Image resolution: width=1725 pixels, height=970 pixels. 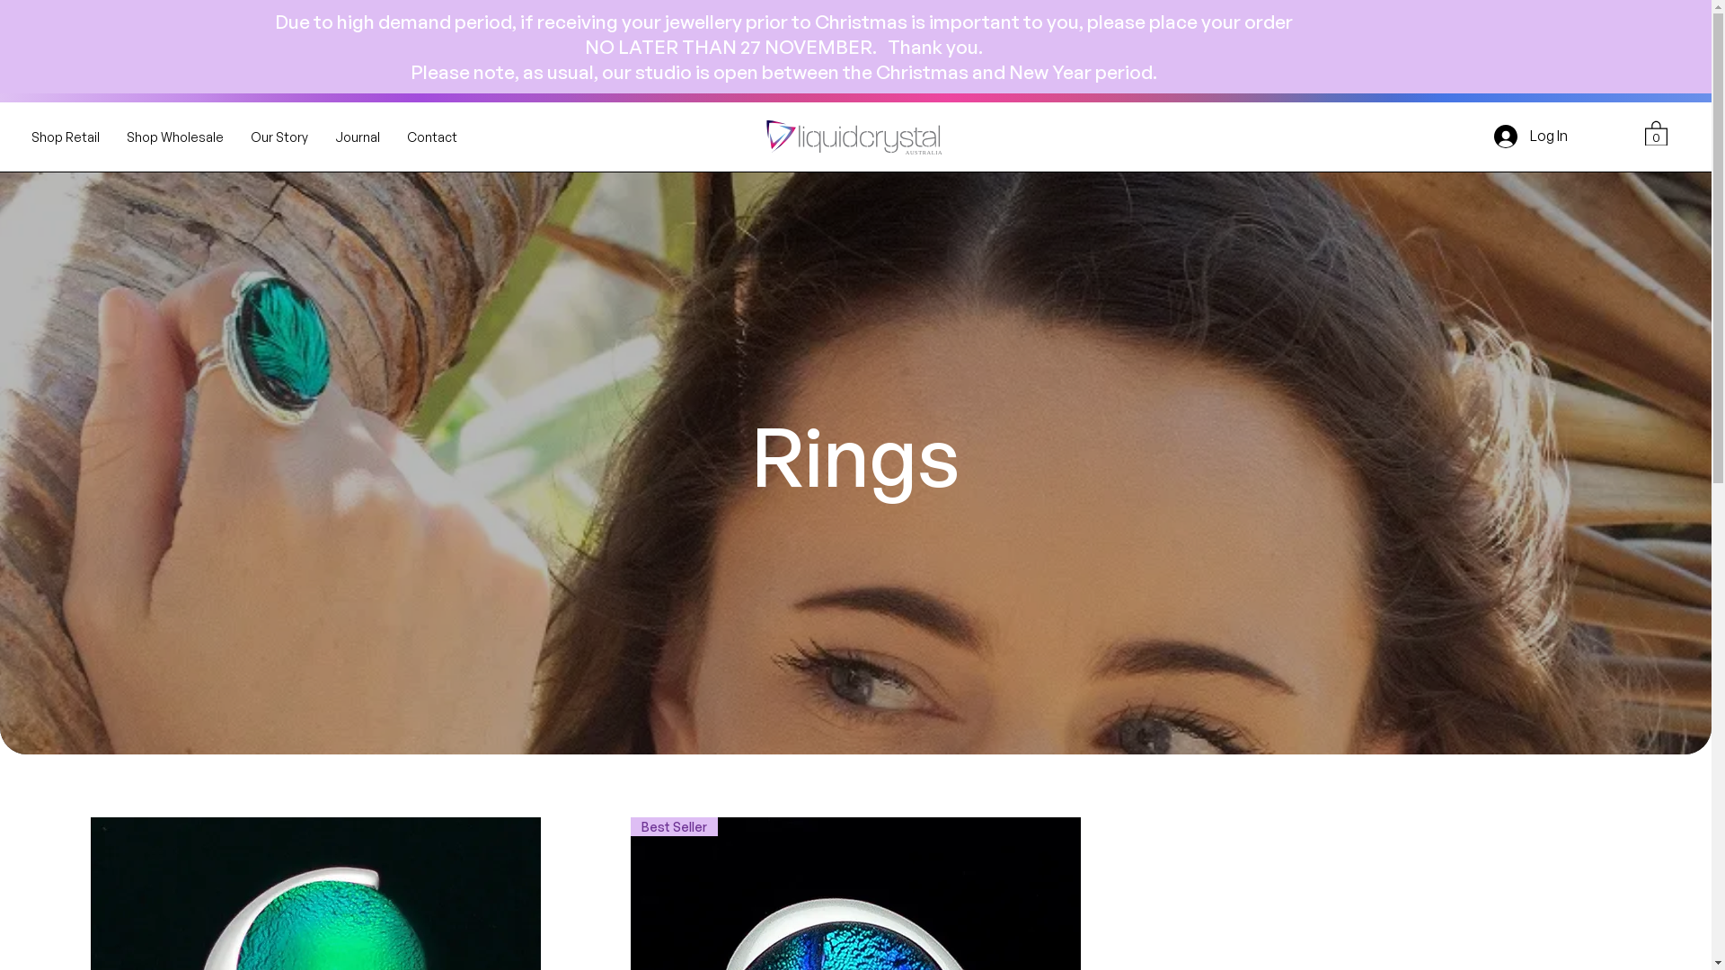 What do you see at coordinates (855, 138) in the screenshot?
I see `AUSTRALIA` at bounding box center [855, 138].